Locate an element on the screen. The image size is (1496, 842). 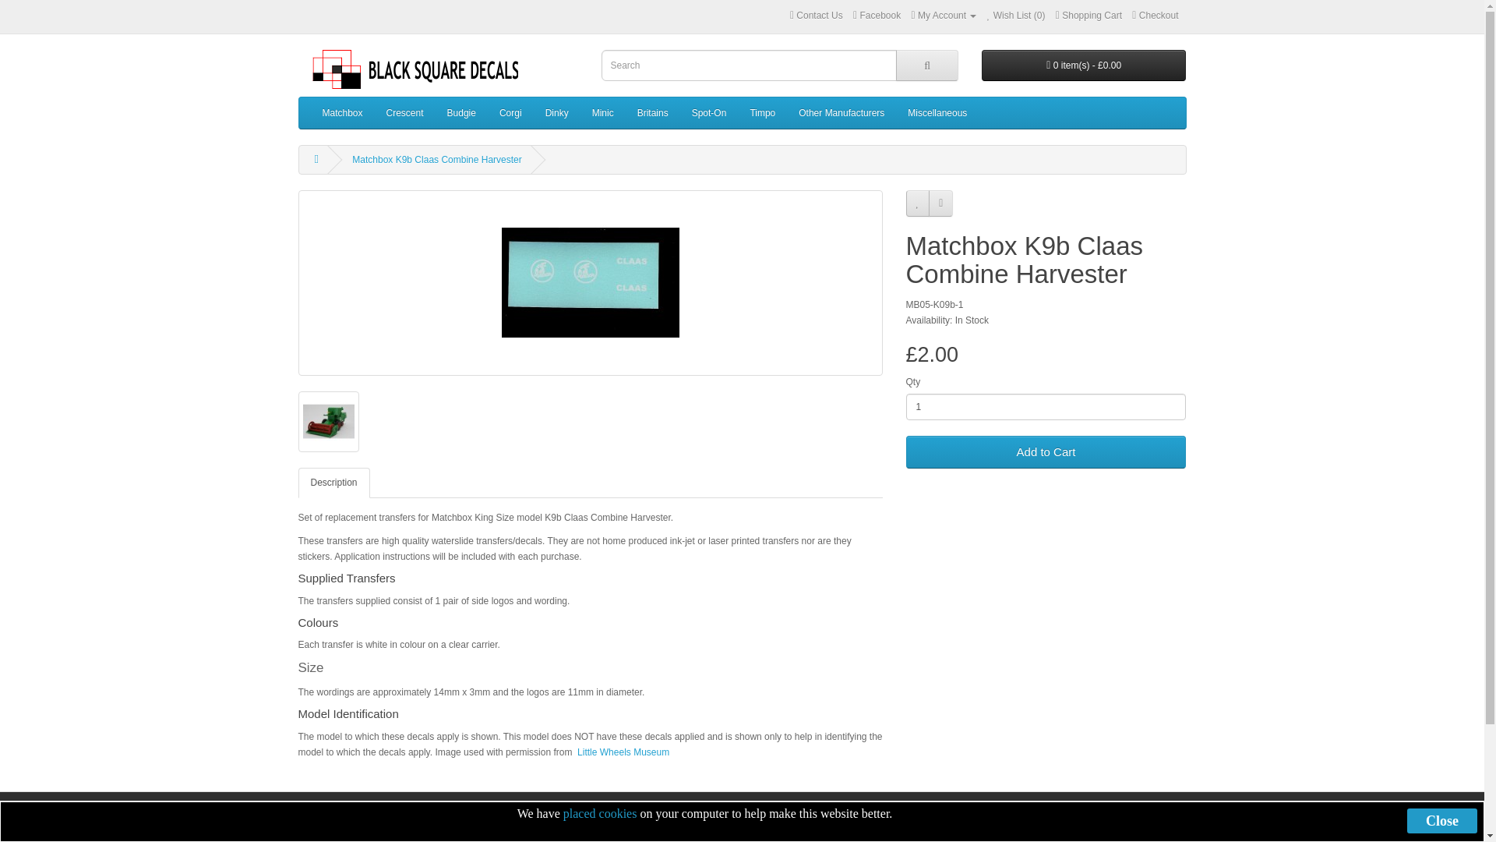
Matchbox K9b Claas Combine Harvester is located at coordinates (328, 421).